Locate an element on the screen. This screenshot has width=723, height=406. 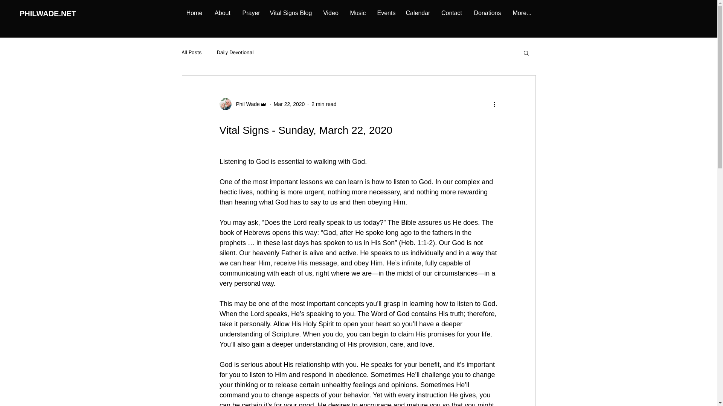
Contact is located at coordinates (451, 13).